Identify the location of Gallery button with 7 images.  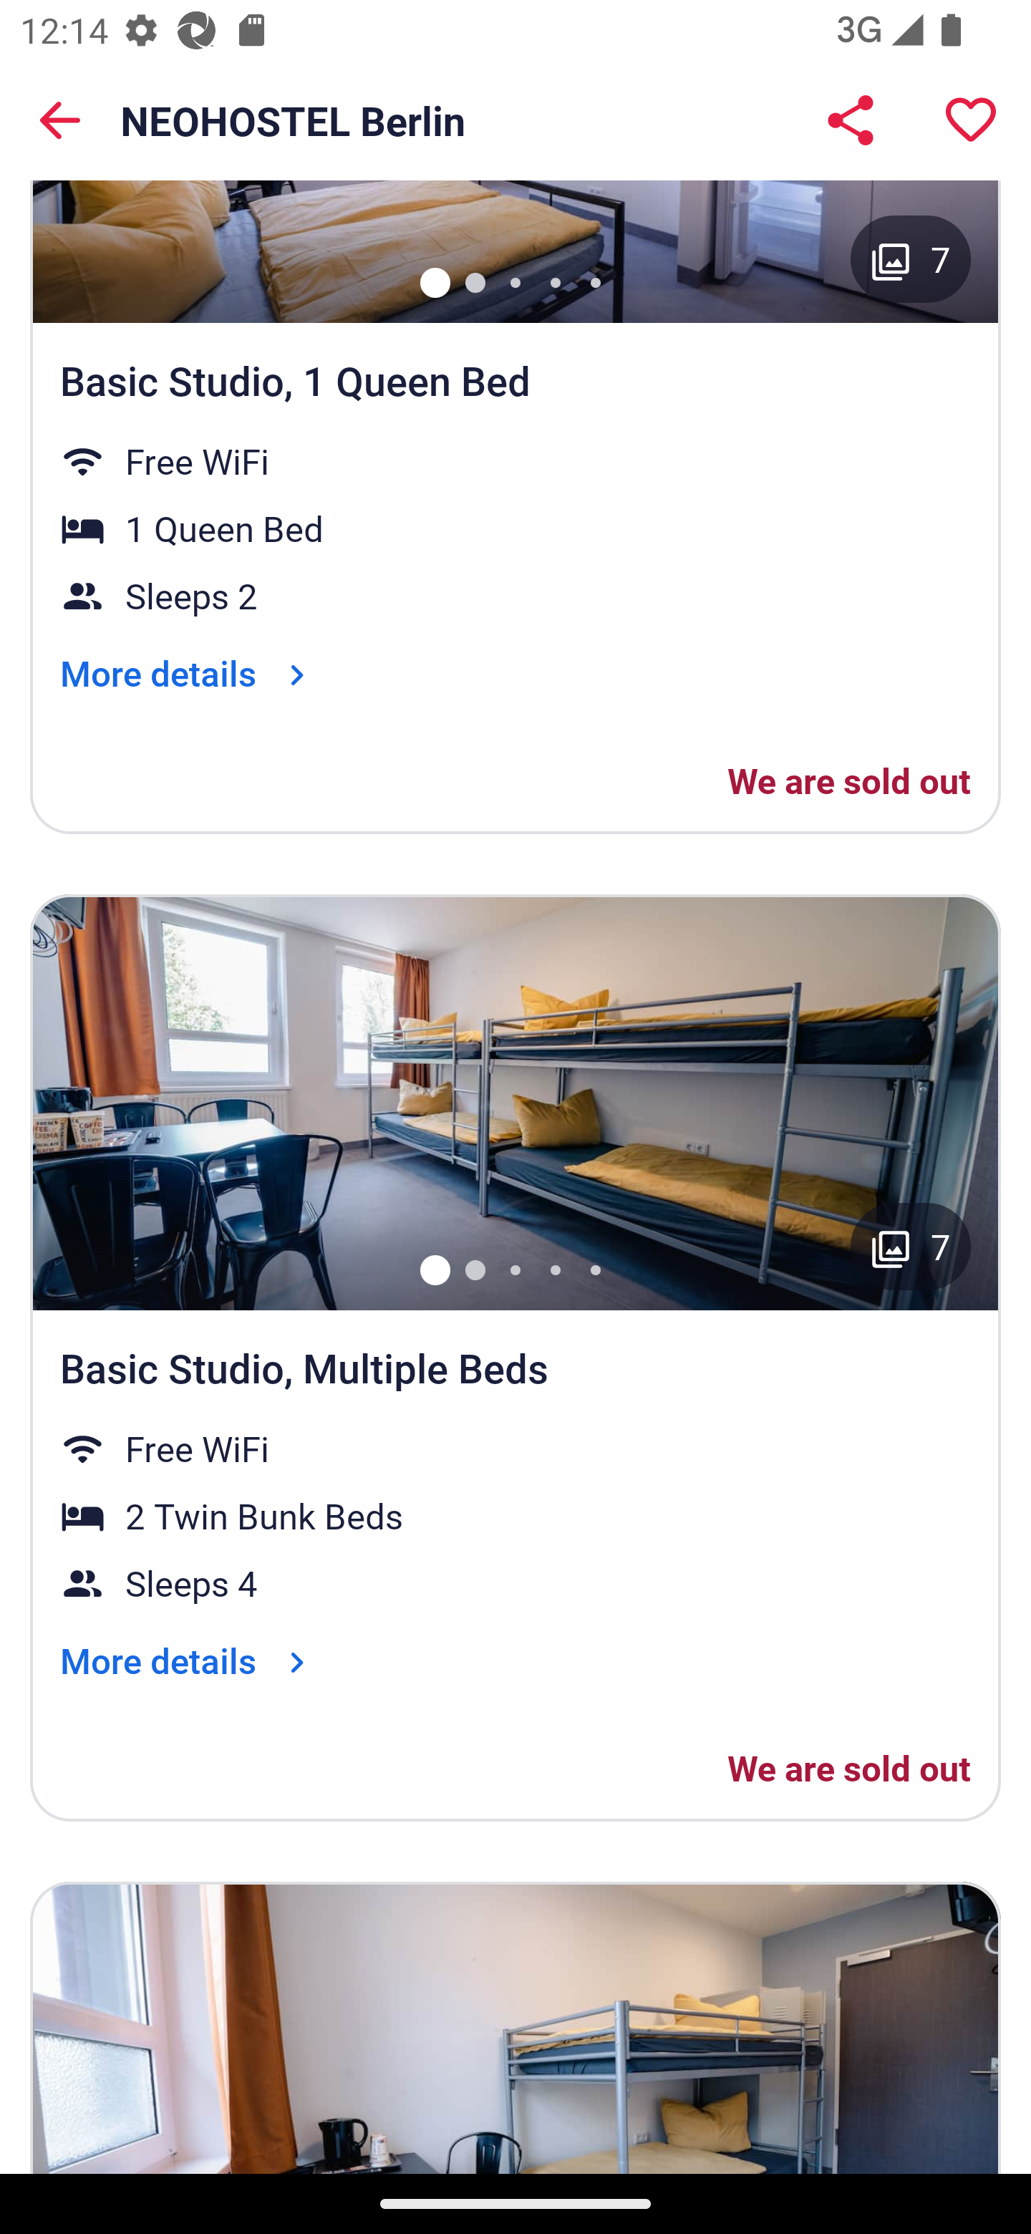
(911, 259).